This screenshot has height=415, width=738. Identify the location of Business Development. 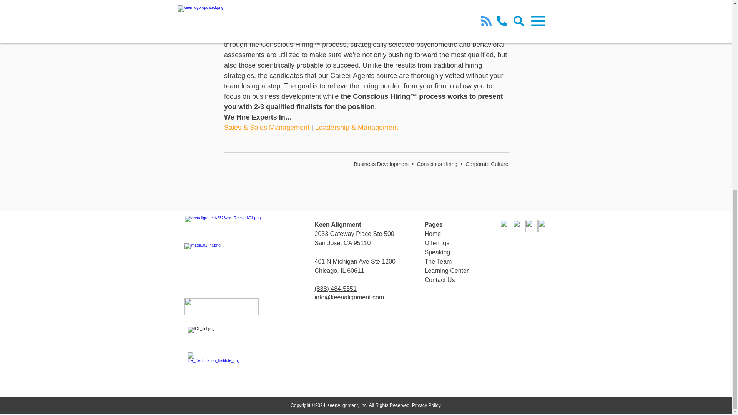
(381, 164).